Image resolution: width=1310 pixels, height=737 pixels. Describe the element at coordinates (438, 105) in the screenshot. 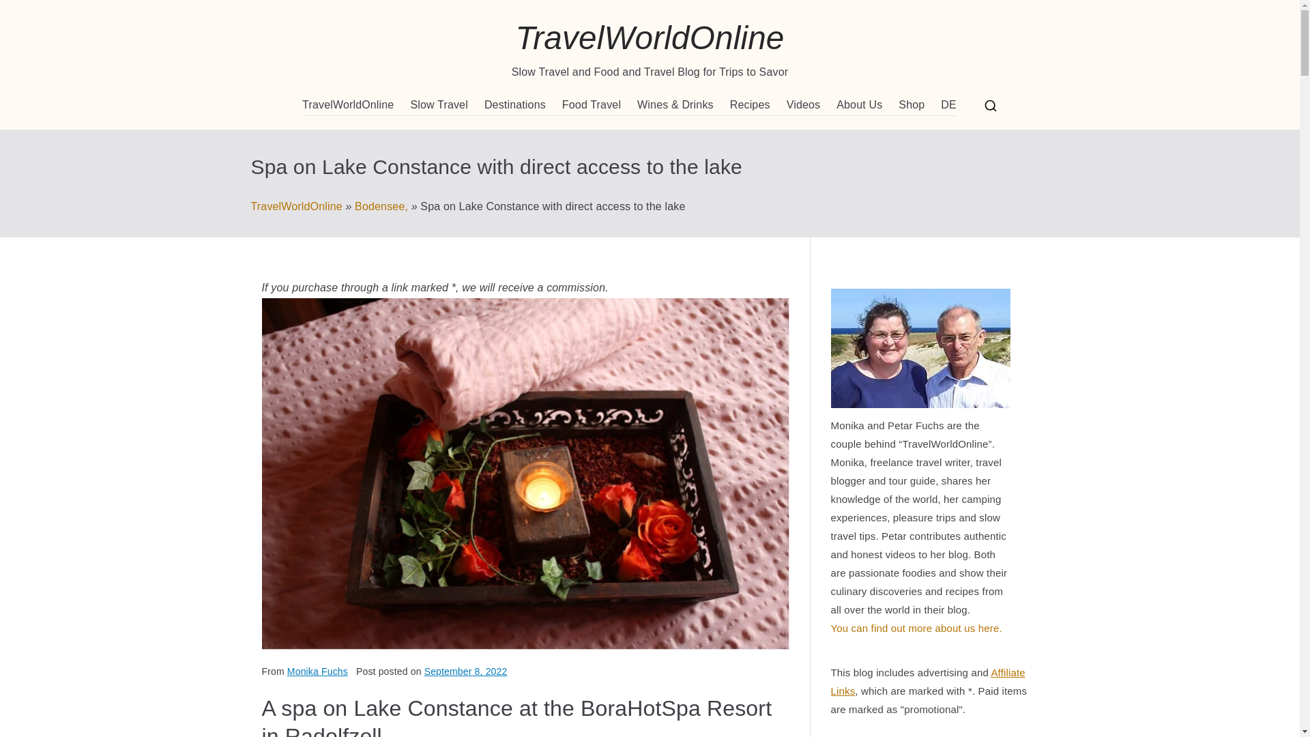

I see `Slow Travel` at that location.